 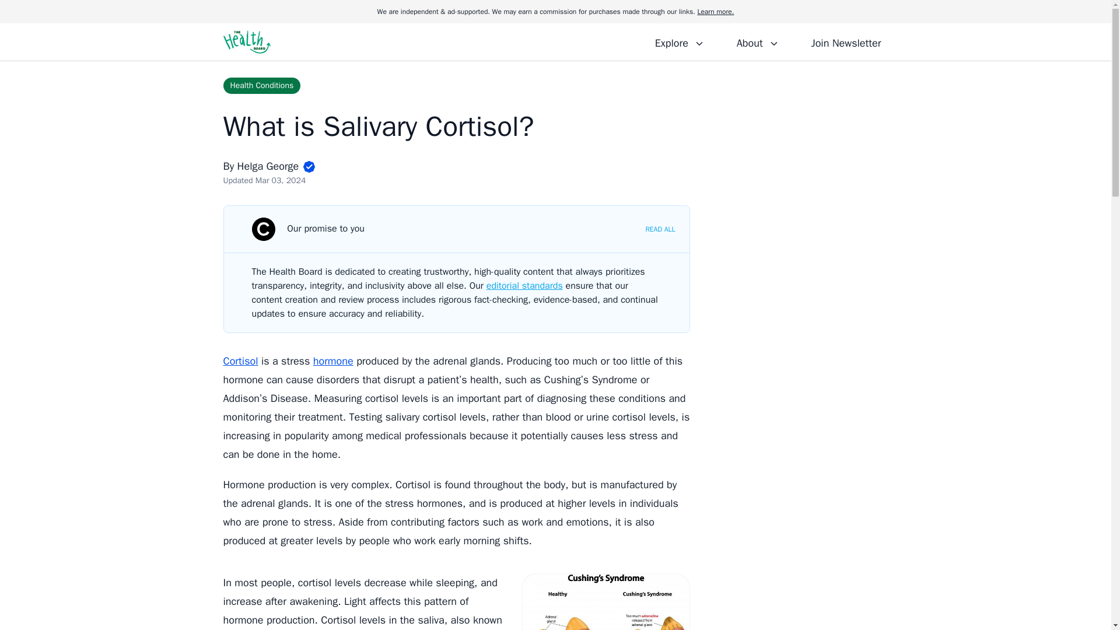 I want to click on hormone, so click(x=334, y=360).